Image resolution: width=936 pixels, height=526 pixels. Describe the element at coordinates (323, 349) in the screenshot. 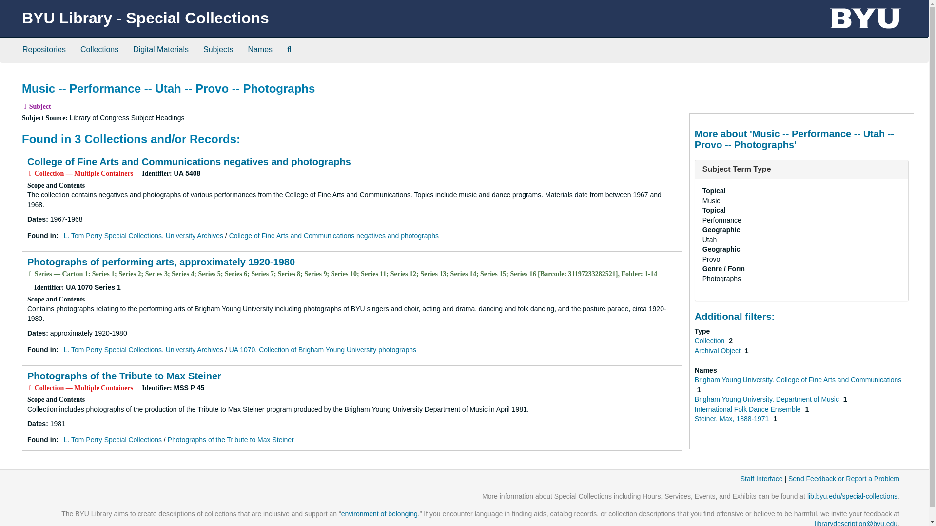

I see `UA 1070, Collection of Brigham Young University photographs` at that location.